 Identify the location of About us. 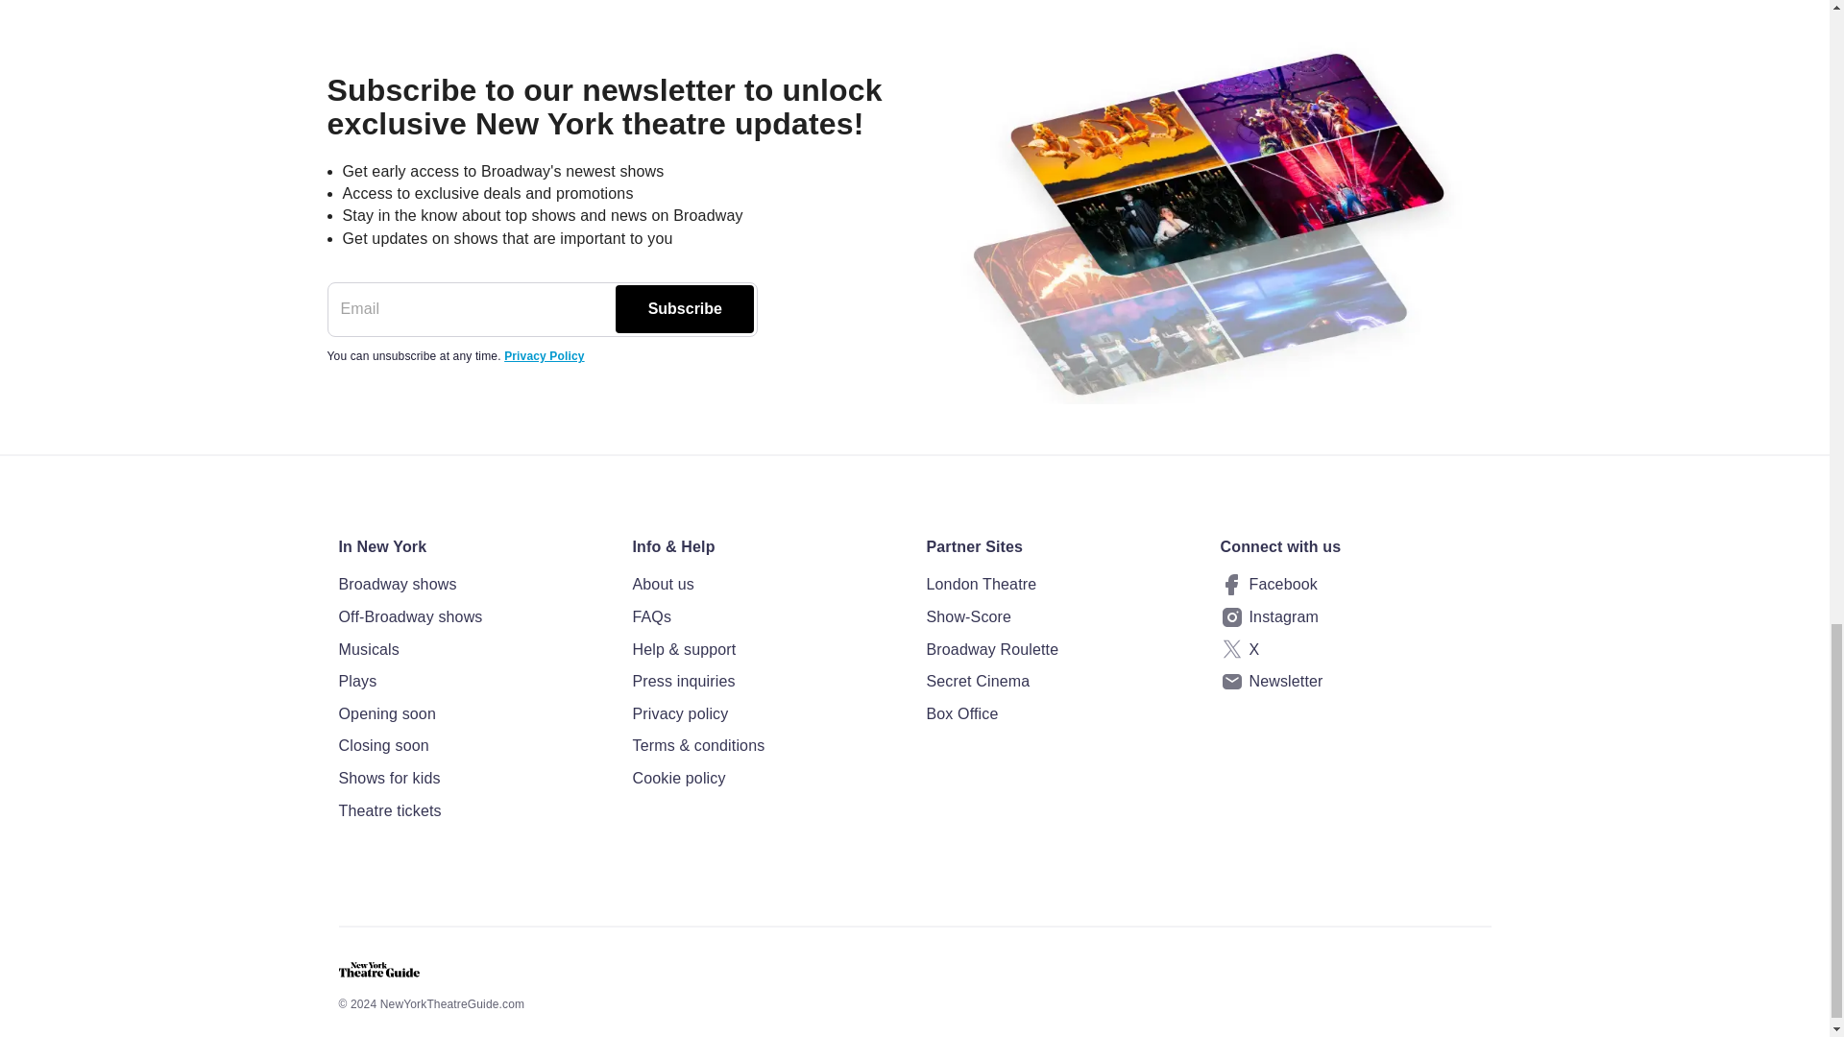
(767, 585).